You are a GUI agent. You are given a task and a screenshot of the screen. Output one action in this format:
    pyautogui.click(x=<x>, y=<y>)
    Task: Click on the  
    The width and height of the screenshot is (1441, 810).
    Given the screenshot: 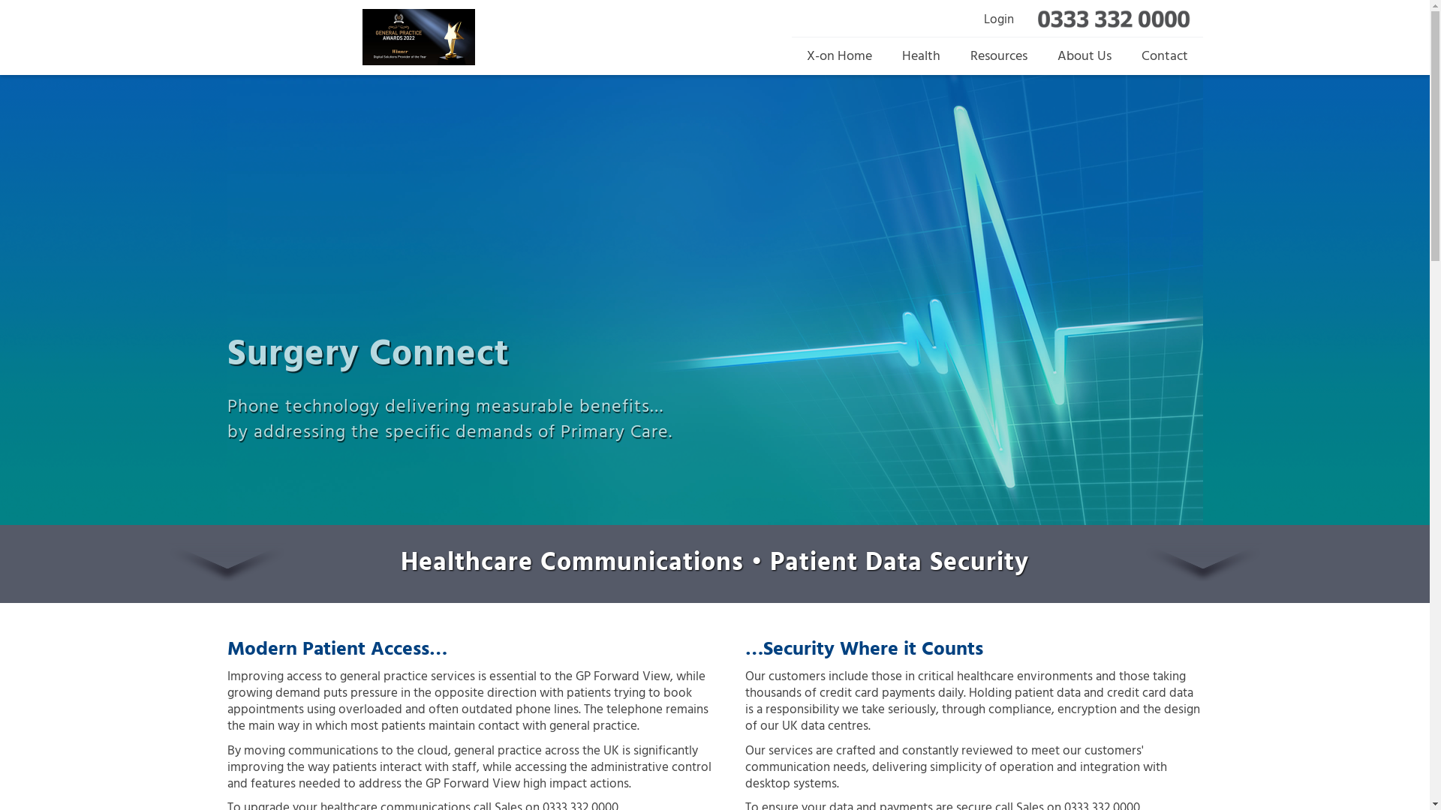 What is the action you would take?
    pyautogui.click(x=281, y=37)
    